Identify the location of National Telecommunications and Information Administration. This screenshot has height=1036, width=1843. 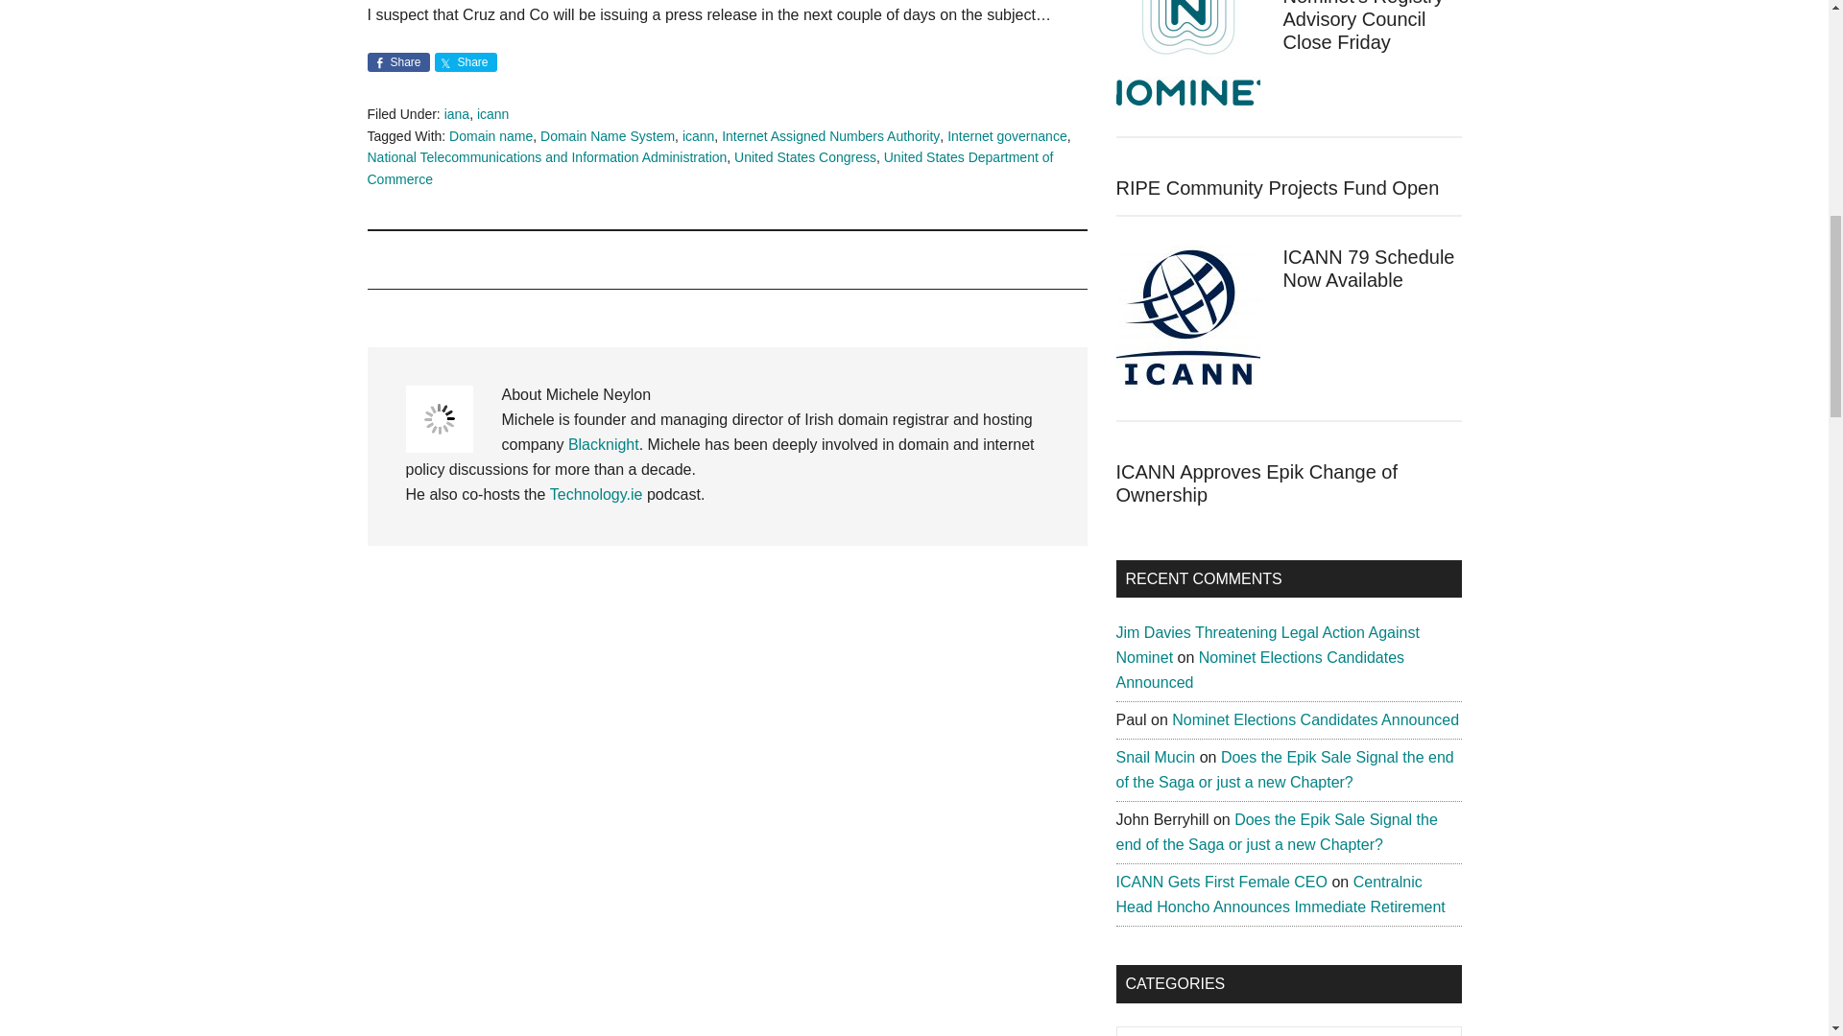
(546, 156).